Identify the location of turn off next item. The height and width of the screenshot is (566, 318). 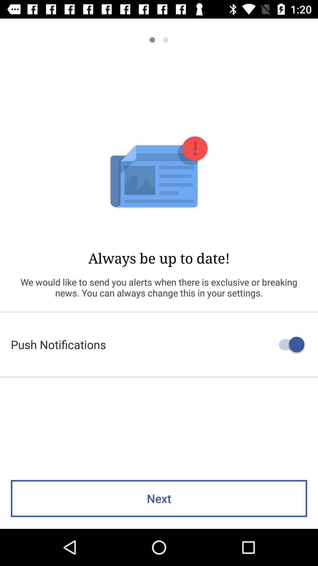
(159, 498).